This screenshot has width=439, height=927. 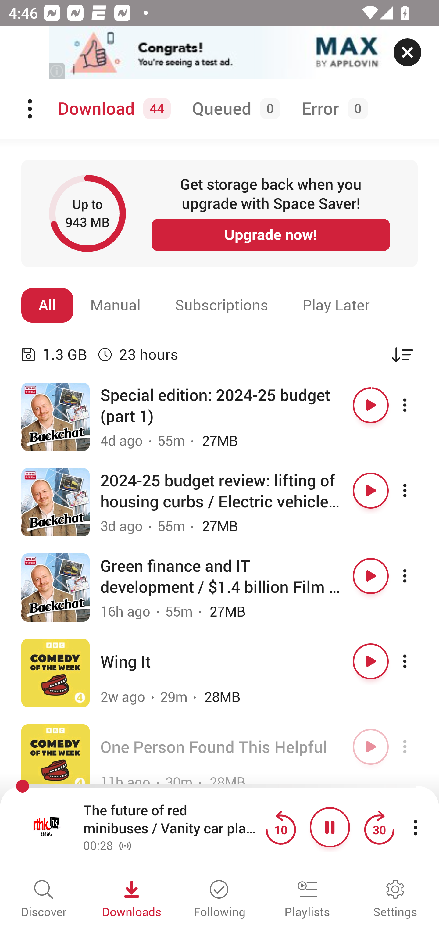 What do you see at coordinates (55, 587) in the screenshot?
I see `Open series Backchat` at bounding box center [55, 587].